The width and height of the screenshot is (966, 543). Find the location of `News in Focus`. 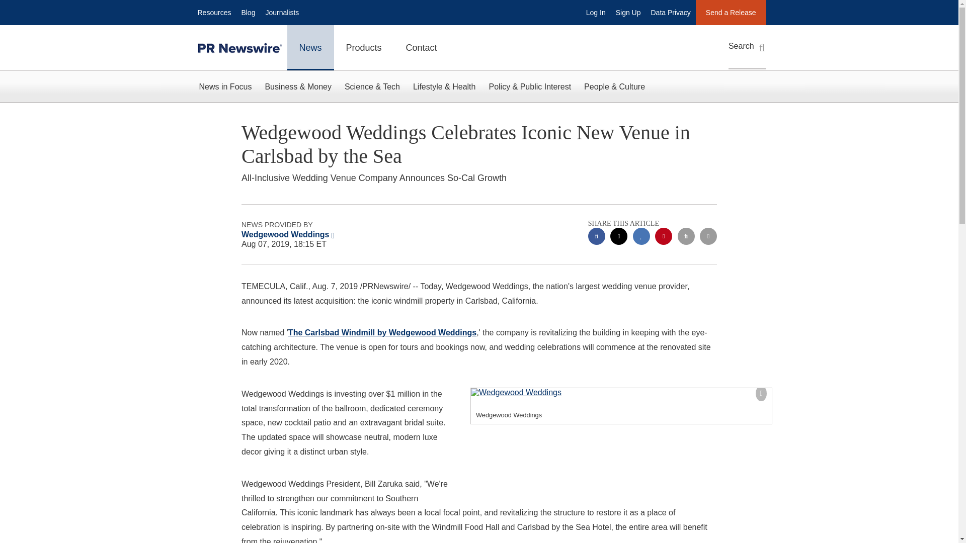

News in Focus is located at coordinates (225, 86).